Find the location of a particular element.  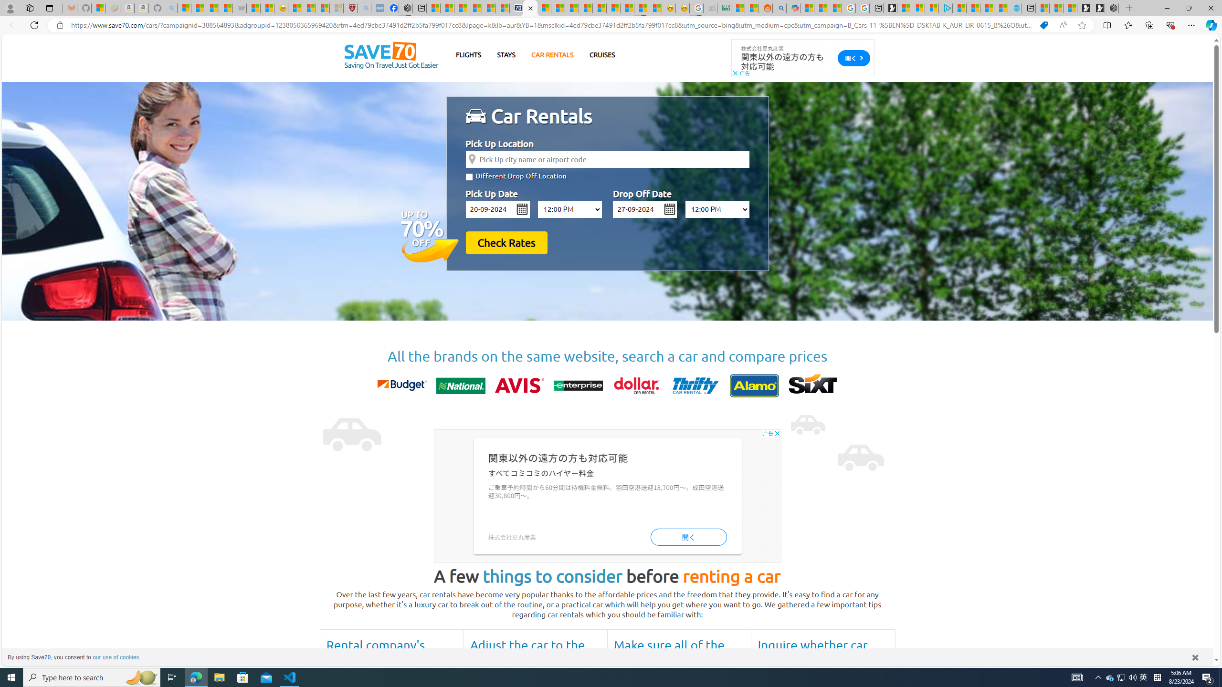

dollar is located at coordinates (636, 385).